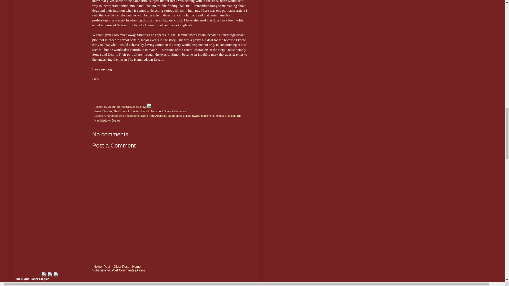 Image resolution: width=509 pixels, height=286 pixels. Describe the element at coordinates (120, 107) in the screenshot. I see `author profile` at that location.